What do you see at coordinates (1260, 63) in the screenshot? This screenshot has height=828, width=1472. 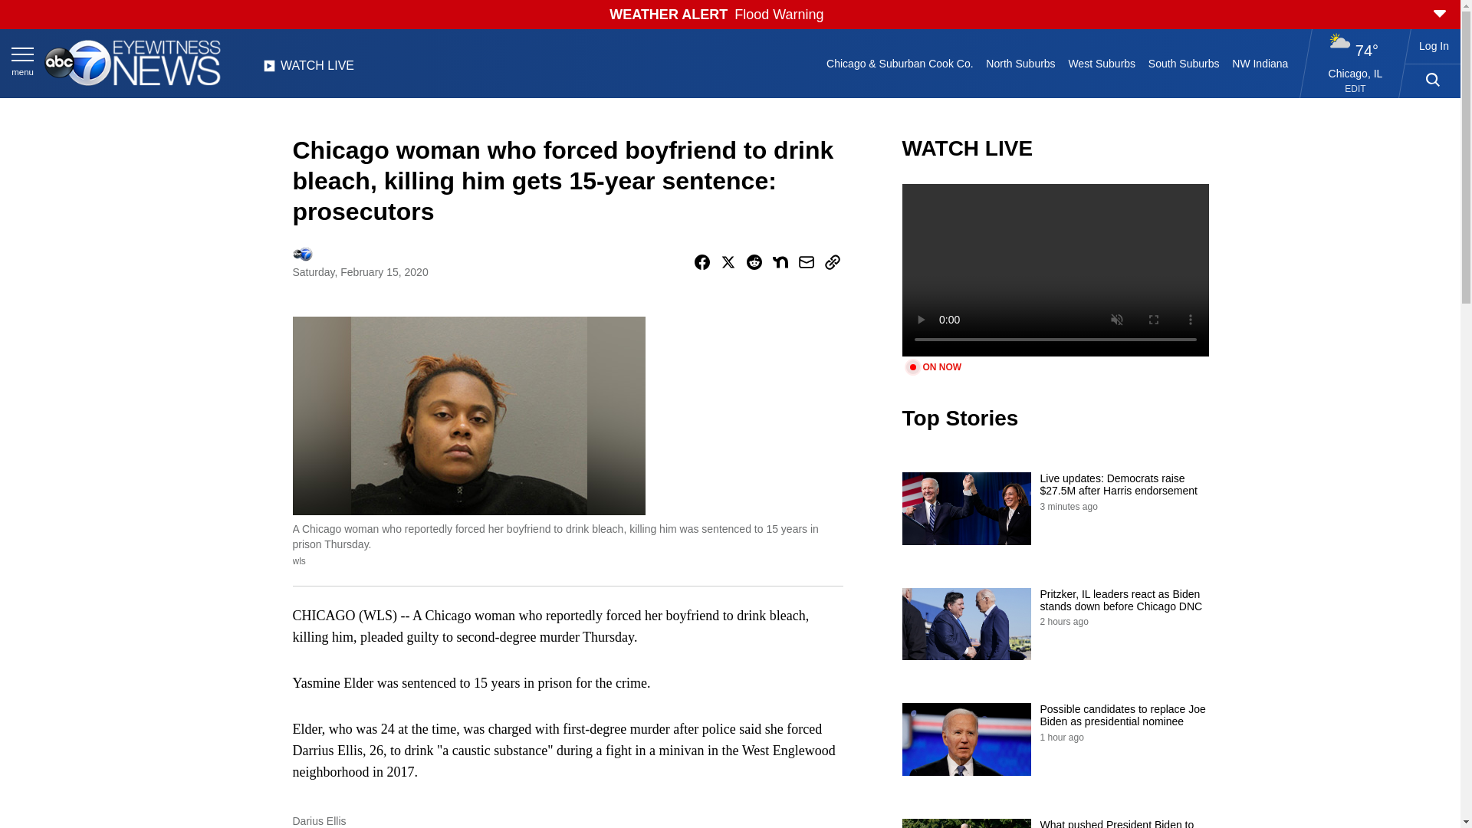 I see `NW Indiana` at bounding box center [1260, 63].